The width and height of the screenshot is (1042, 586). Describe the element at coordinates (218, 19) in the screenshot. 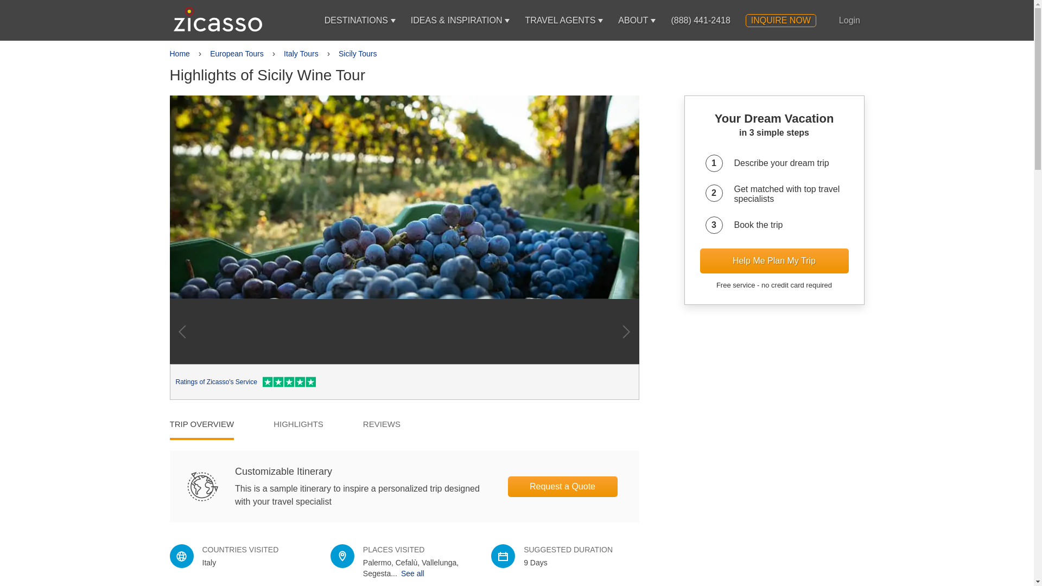

I see `Zicasso Logo` at that location.